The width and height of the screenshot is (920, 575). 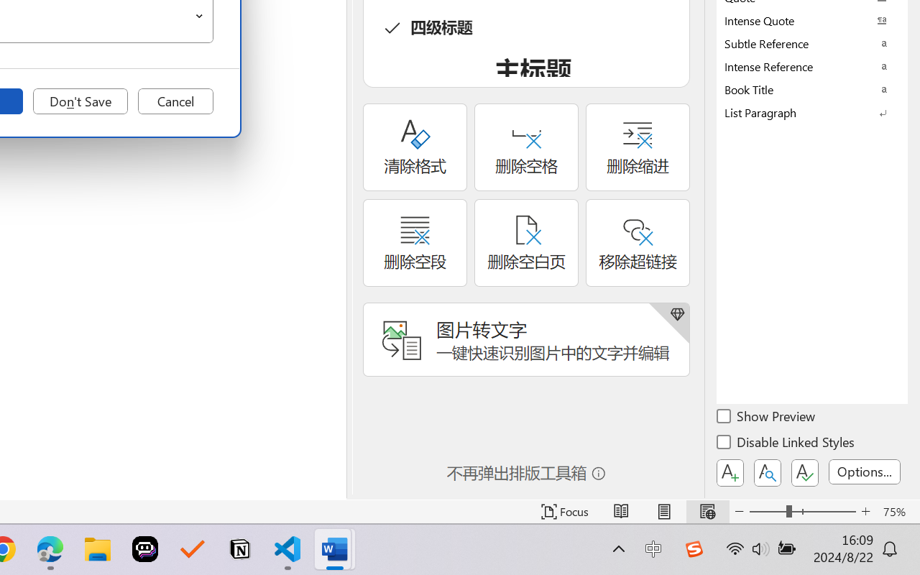 I want to click on Web Layout, so click(x=707, y=512).